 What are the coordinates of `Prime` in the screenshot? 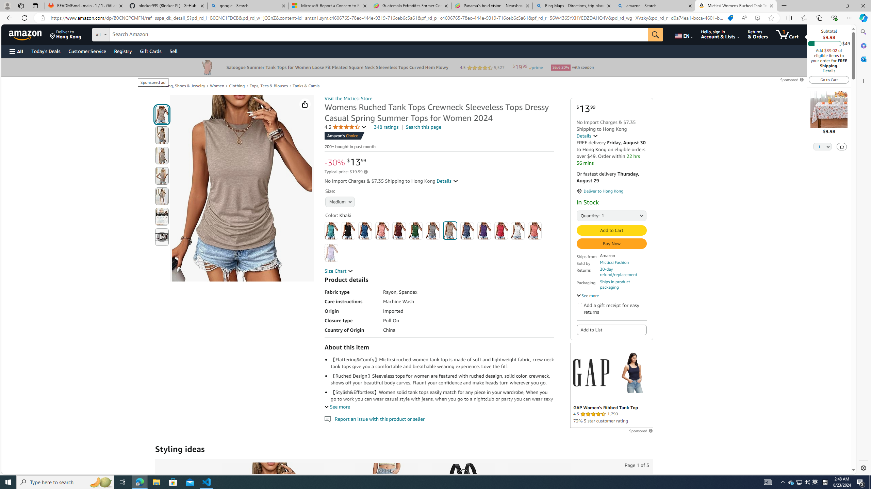 It's located at (536, 67).